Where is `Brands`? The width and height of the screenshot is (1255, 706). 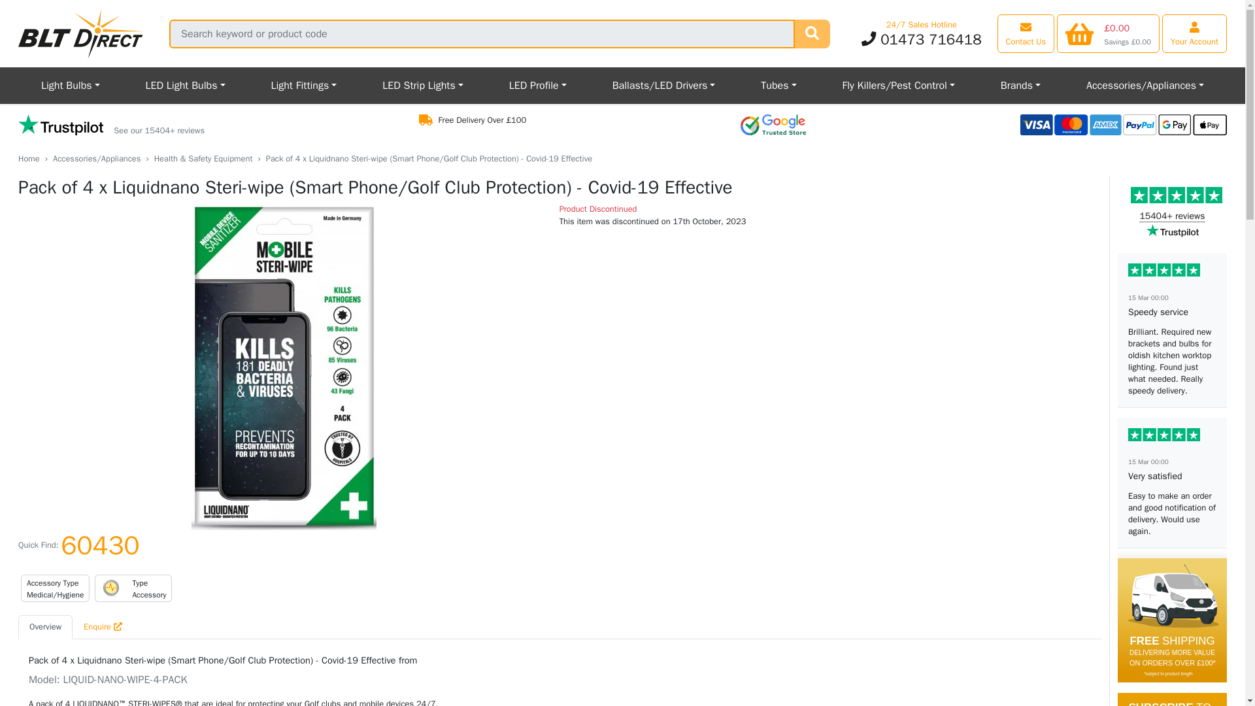
Brands is located at coordinates (1020, 86).